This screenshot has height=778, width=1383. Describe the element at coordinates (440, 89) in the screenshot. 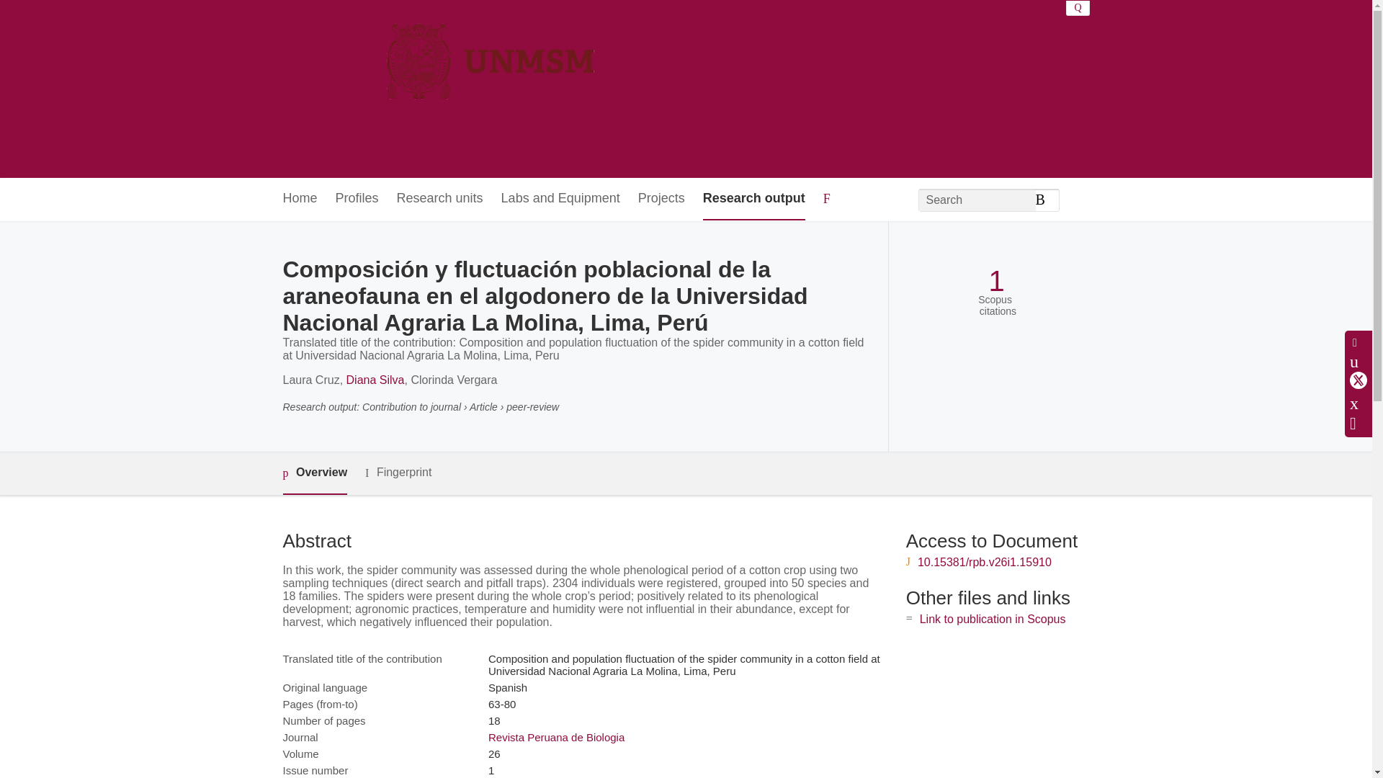

I see `Universidad Nacional Mayor de San Marcos Home` at that location.